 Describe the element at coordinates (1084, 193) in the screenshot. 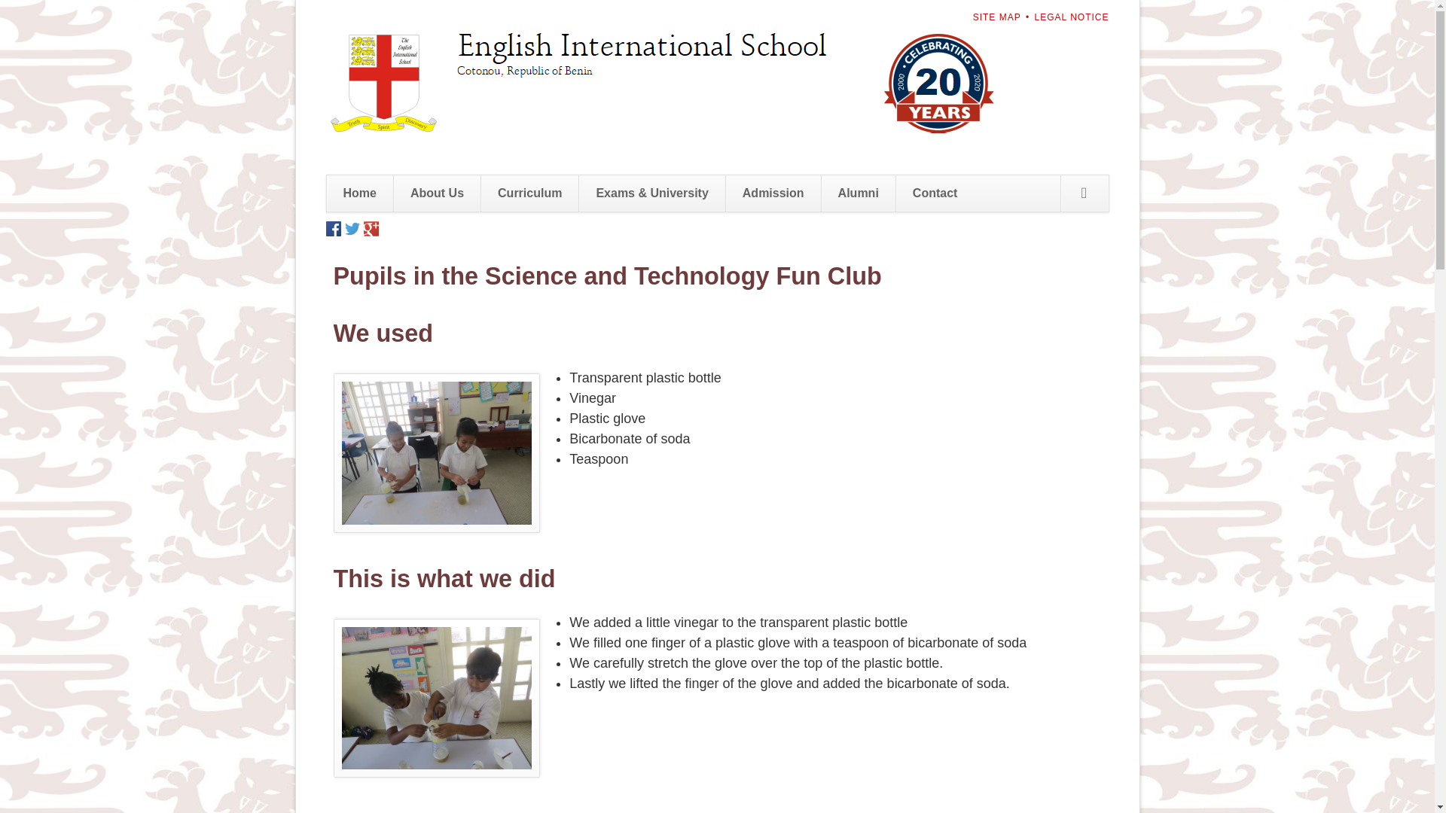

I see `Search` at that location.